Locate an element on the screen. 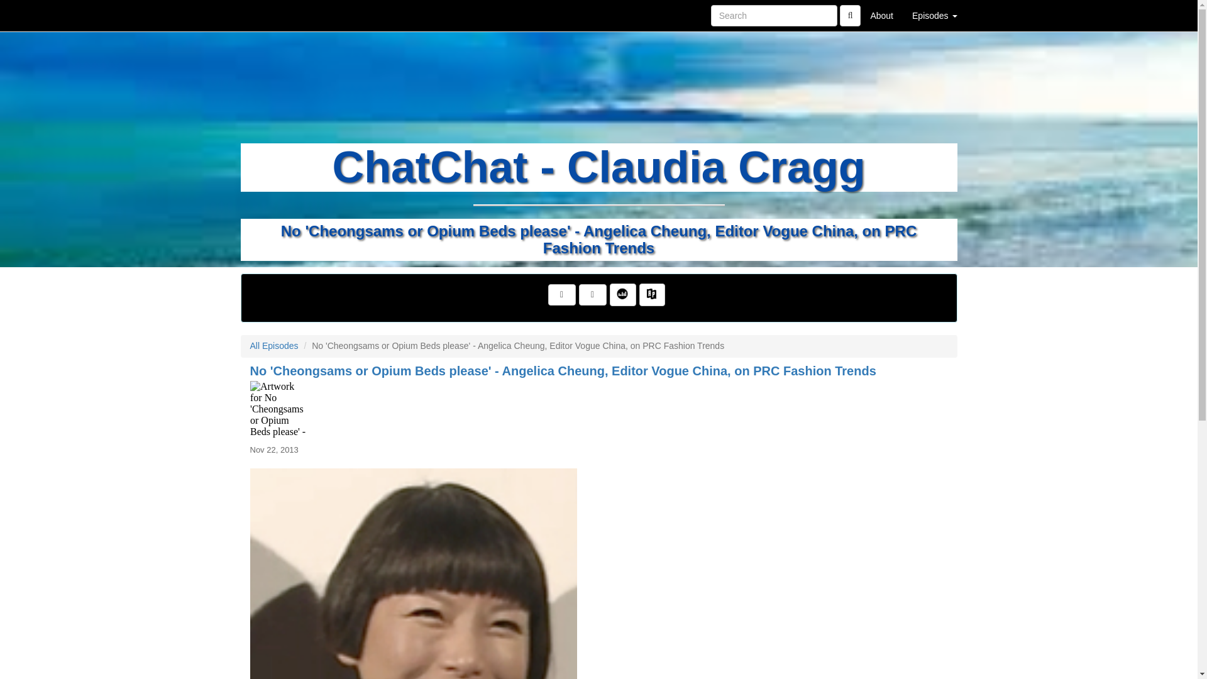 Image resolution: width=1207 pixels, height=679 pixels. Home Page is located at coordinates (266, 15).